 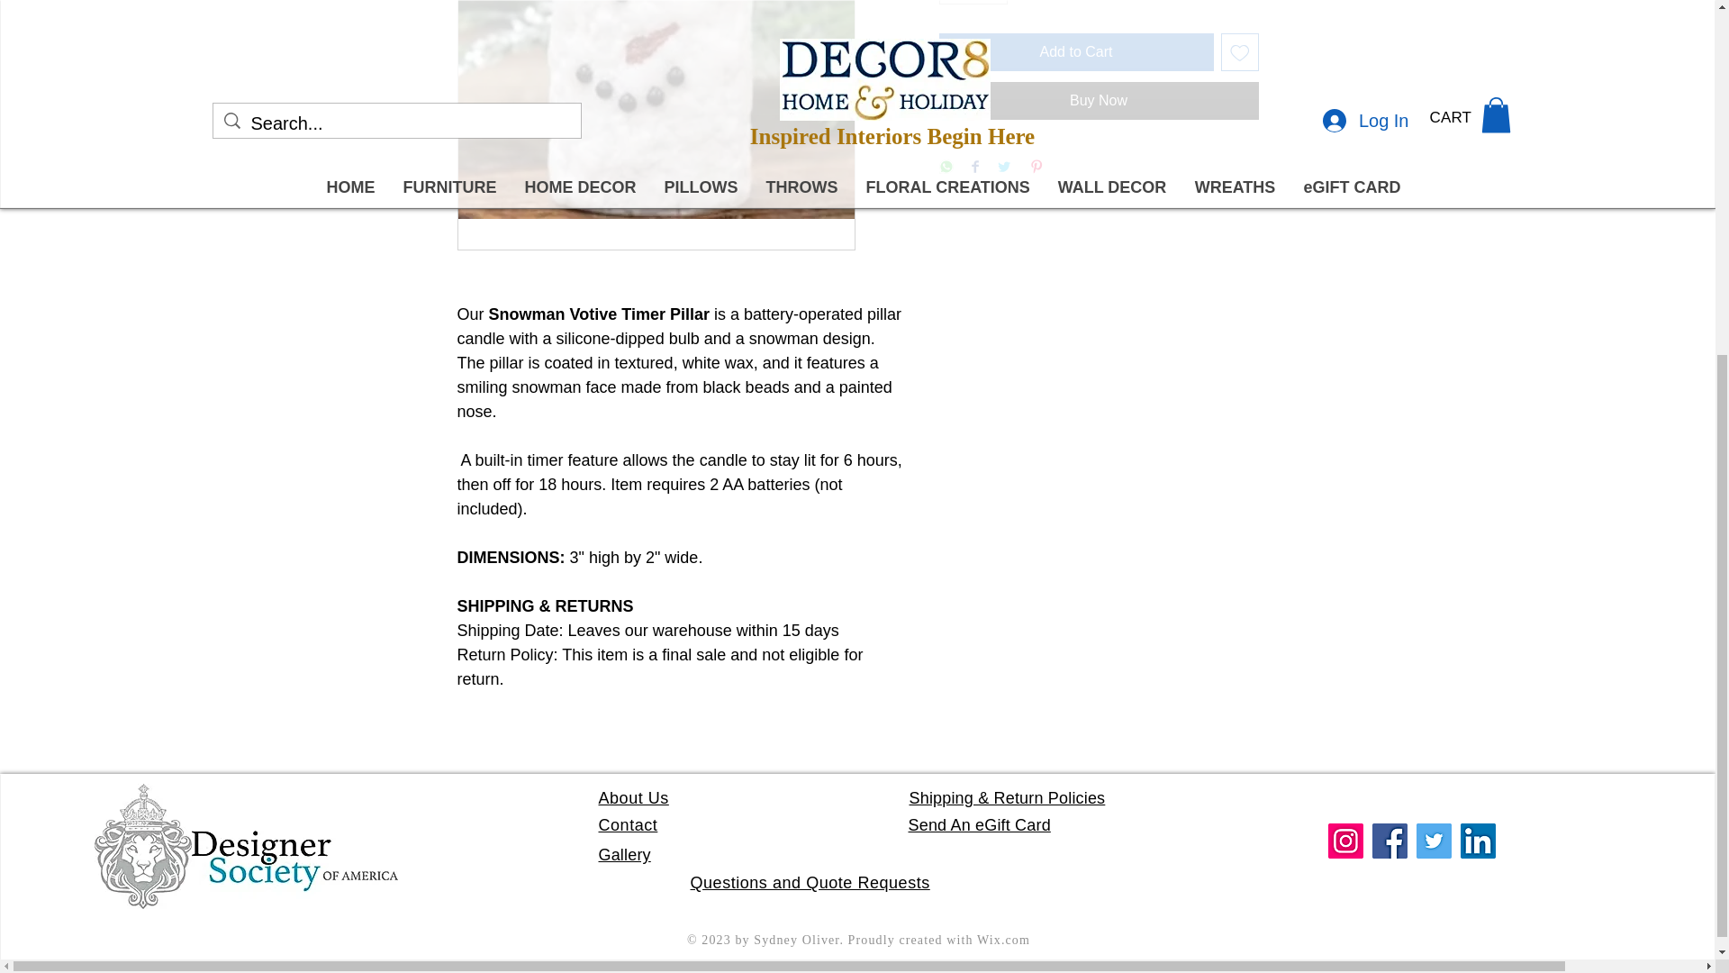 I want to click on Questions and Quote Requests, so click(x=810, y=883).